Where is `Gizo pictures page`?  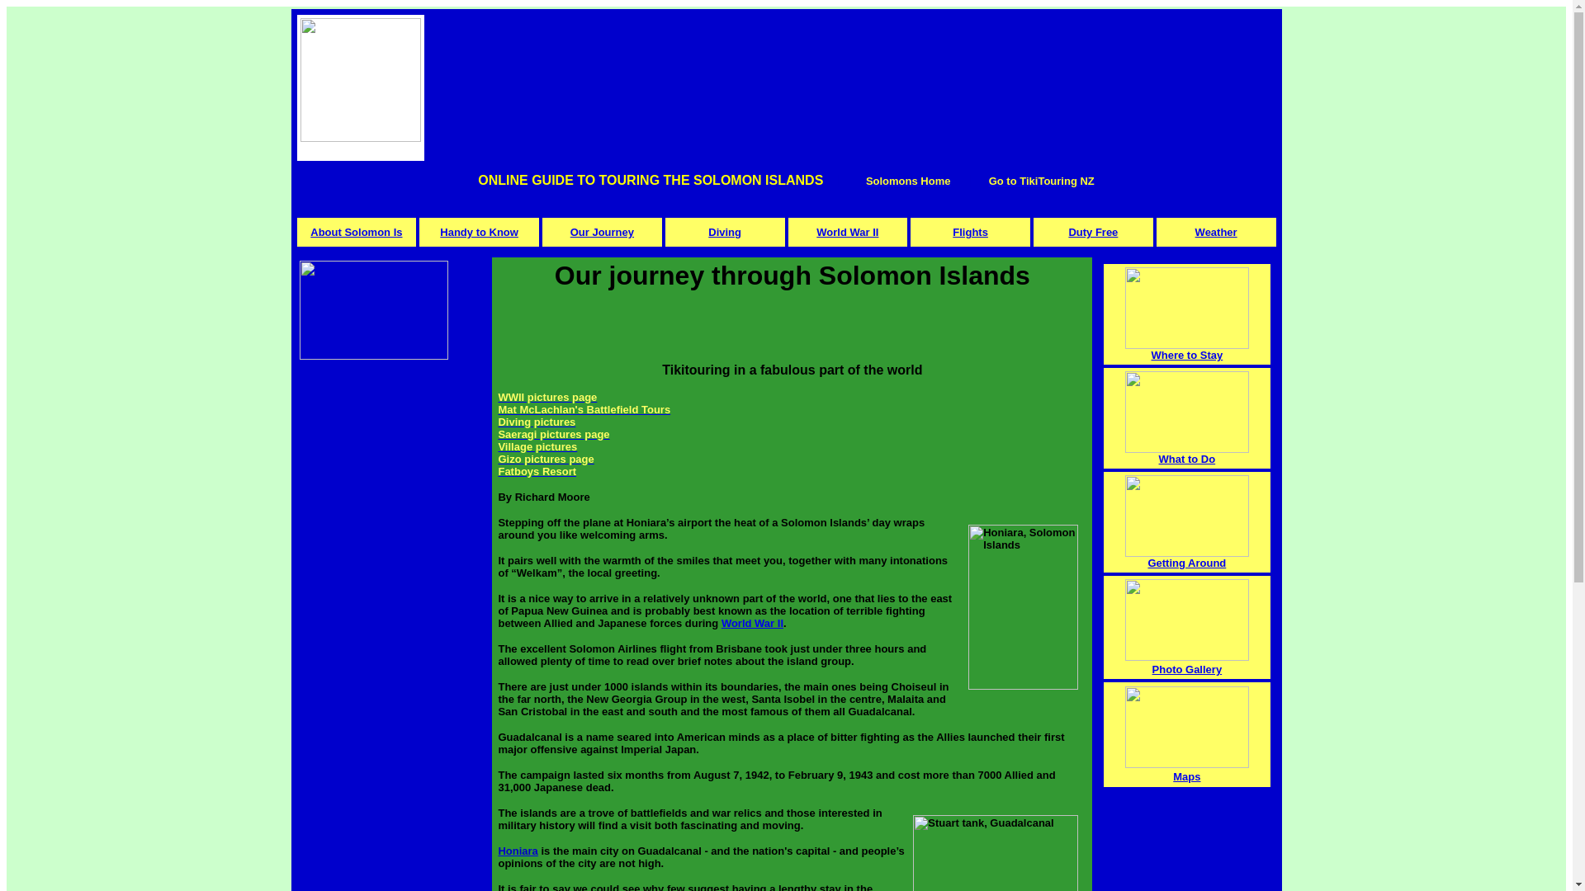 Gizo pictures page is located at coordinates (545, 459).